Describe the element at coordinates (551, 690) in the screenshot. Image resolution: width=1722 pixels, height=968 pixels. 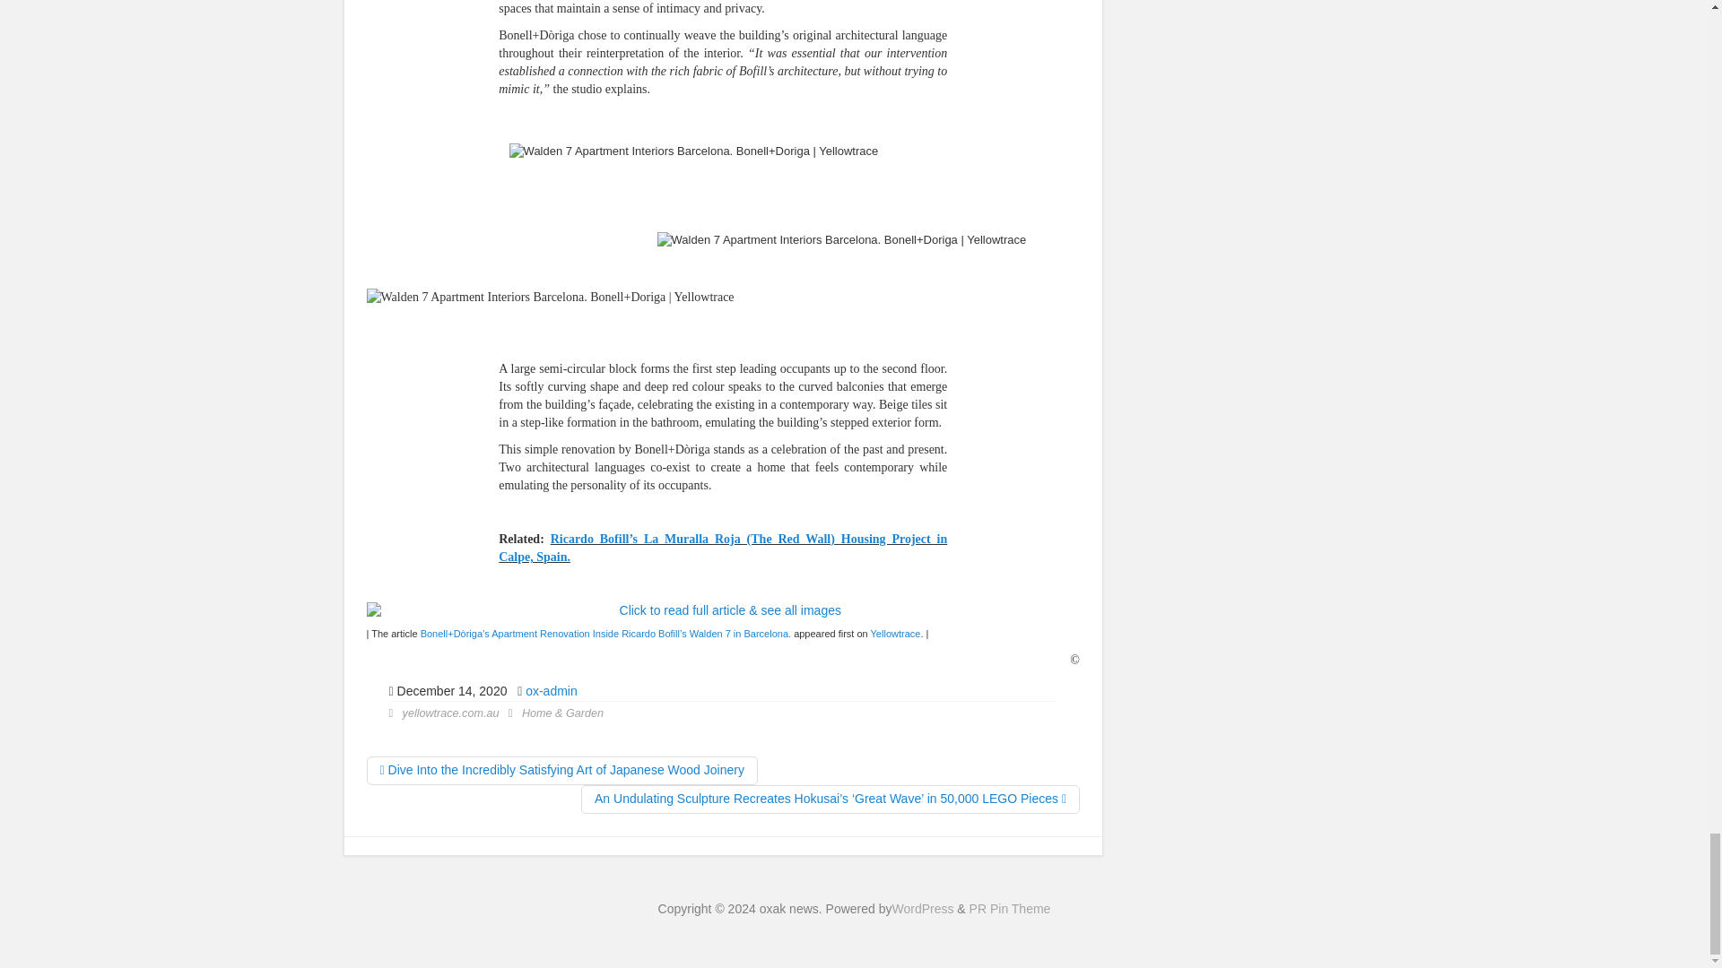
I see `ox-admin` at that location.